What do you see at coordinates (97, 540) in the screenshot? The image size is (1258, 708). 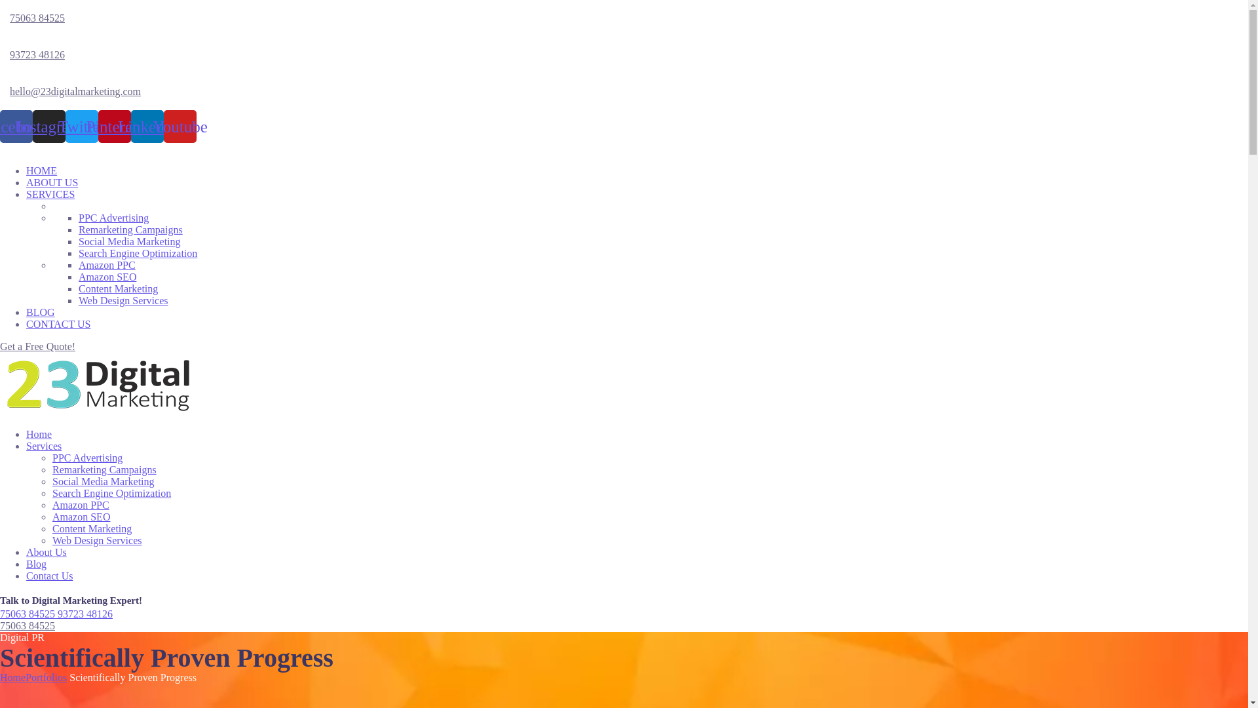 I see `Web Design Services` at bounding box center [97, 540].